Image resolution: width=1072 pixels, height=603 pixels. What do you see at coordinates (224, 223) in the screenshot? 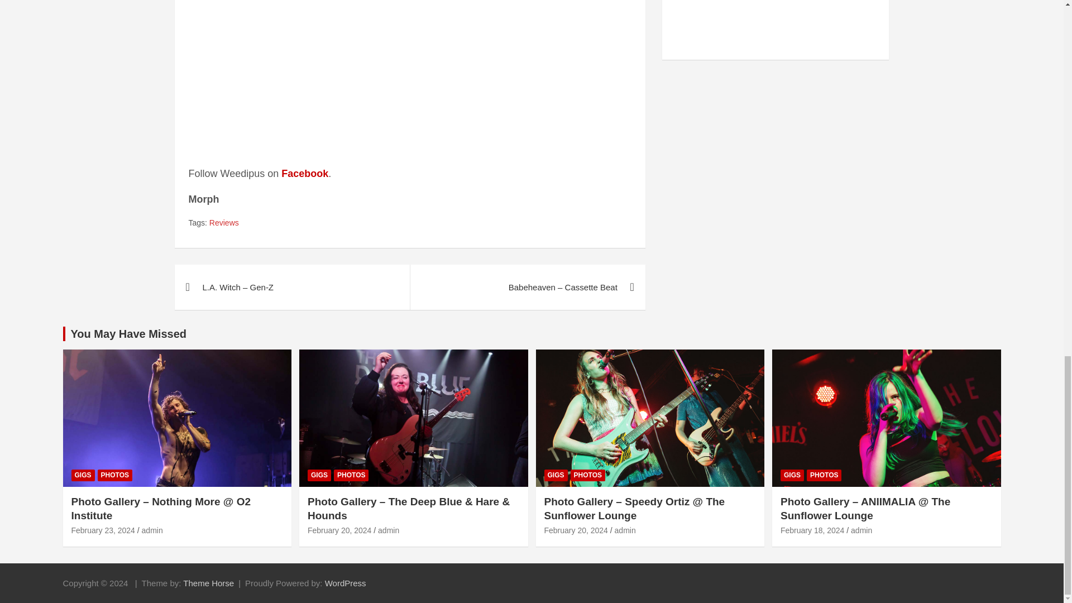
I see `Reviews` at bounding box center [224, 223].